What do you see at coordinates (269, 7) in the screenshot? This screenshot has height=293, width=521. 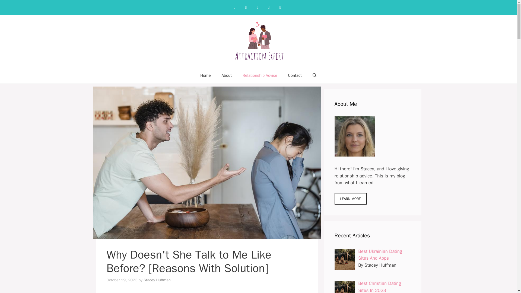 I see `Twitter` at bounding box center [269, 7].